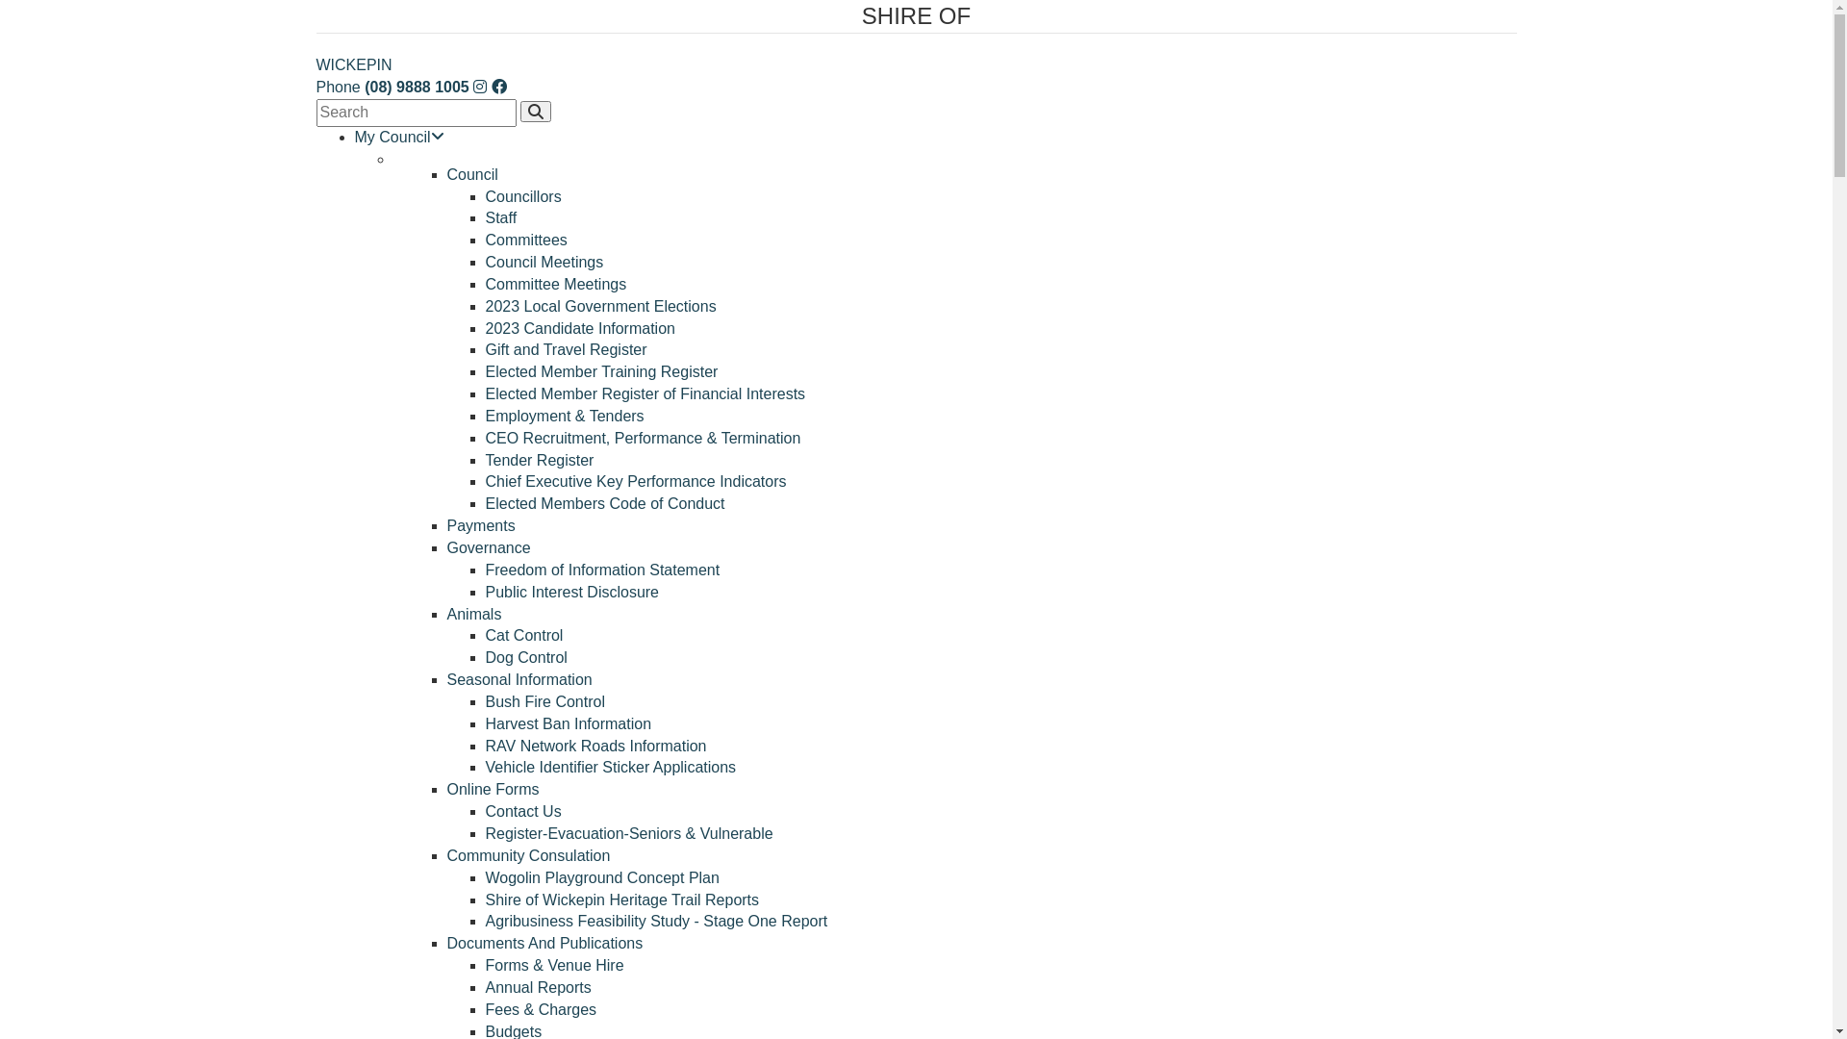 The height and width of the screenshot is (1039, 1847). I want to click on CEO Recruitment, Performance & Termination, so click(643, 438).